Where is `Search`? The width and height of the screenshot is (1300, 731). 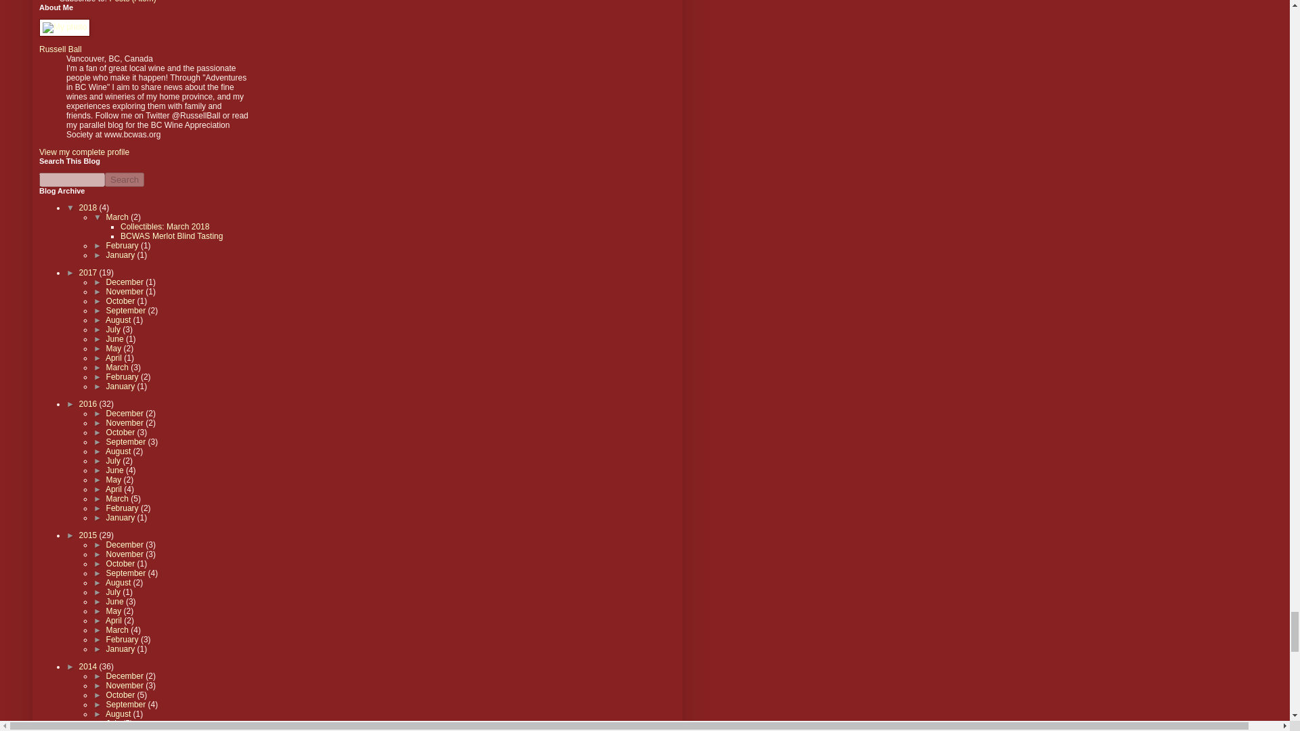 Search is located at coordinates (125, 179).